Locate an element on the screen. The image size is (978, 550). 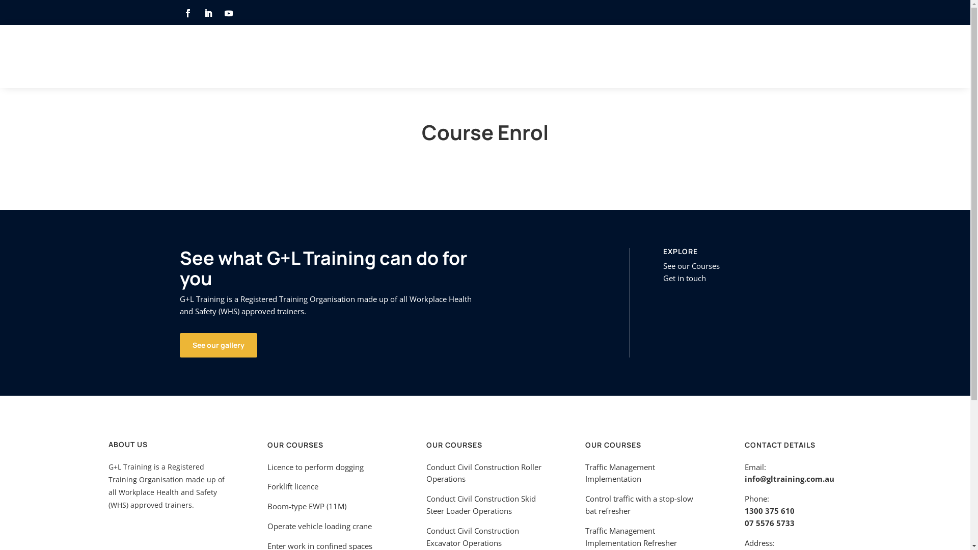
Operate vehicle loading crane is located at coordinates (320, 526).